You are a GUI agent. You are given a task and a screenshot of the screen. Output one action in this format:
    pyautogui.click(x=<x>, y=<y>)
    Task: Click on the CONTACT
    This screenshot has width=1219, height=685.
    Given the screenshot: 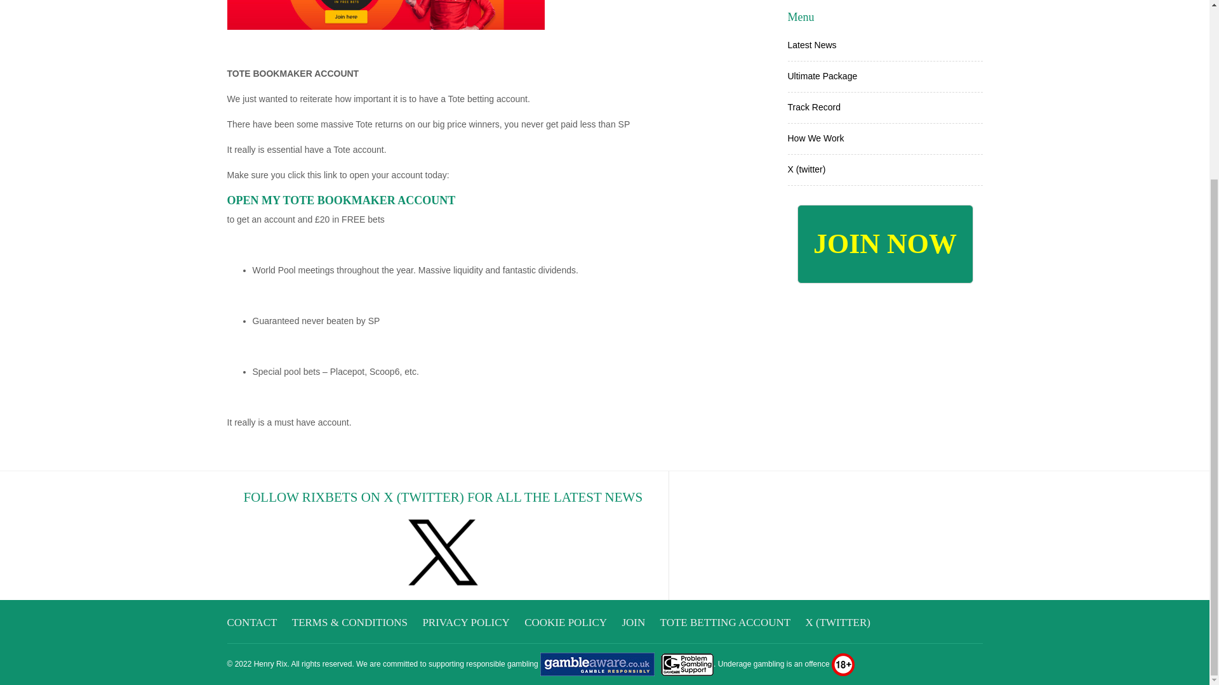 What is the action you would take?
    pyautogui.click(x=252, y=623)
    